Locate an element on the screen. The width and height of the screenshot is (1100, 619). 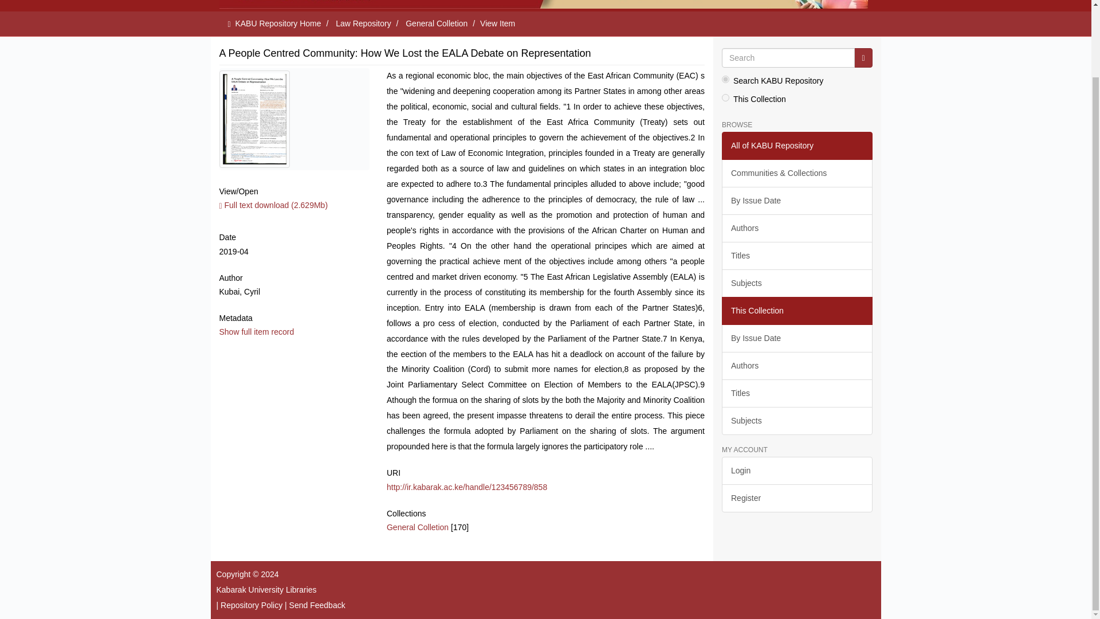
By Issue Date is located at coordinates (796, 338).